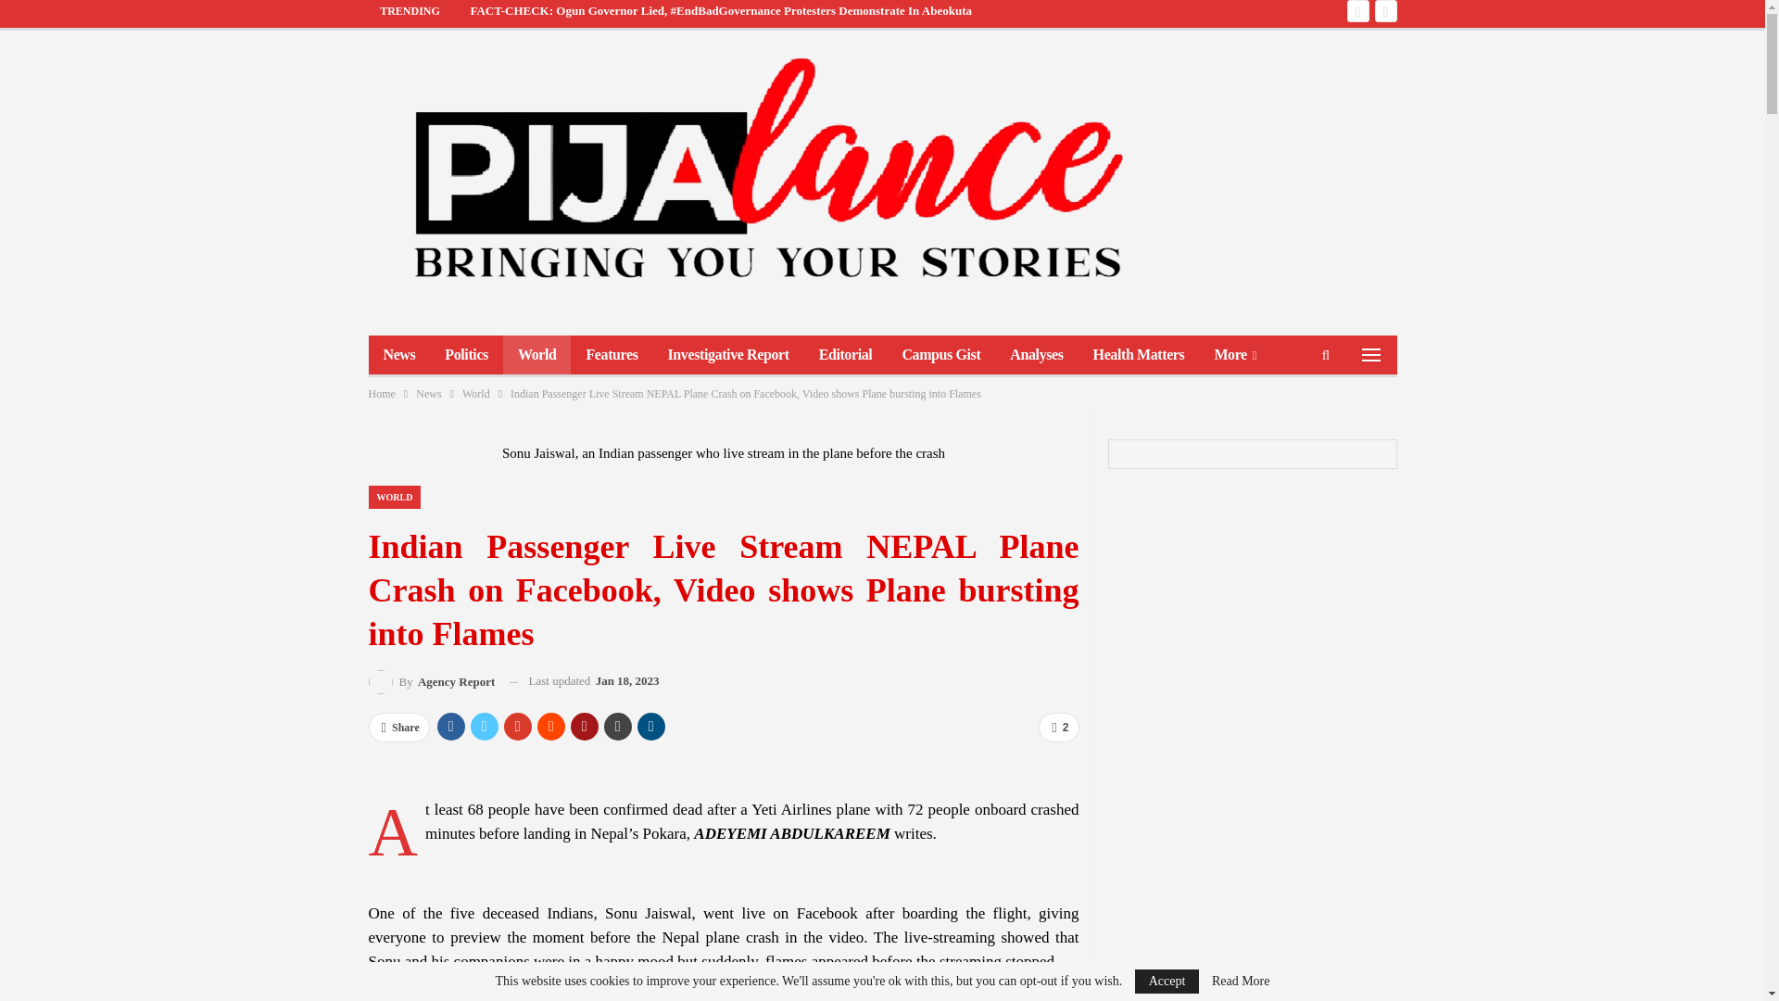 This screenshot has width=1779, height=1001. Describe the element at coordinates (476, 393) in the screenshot. I see `World` at that location.